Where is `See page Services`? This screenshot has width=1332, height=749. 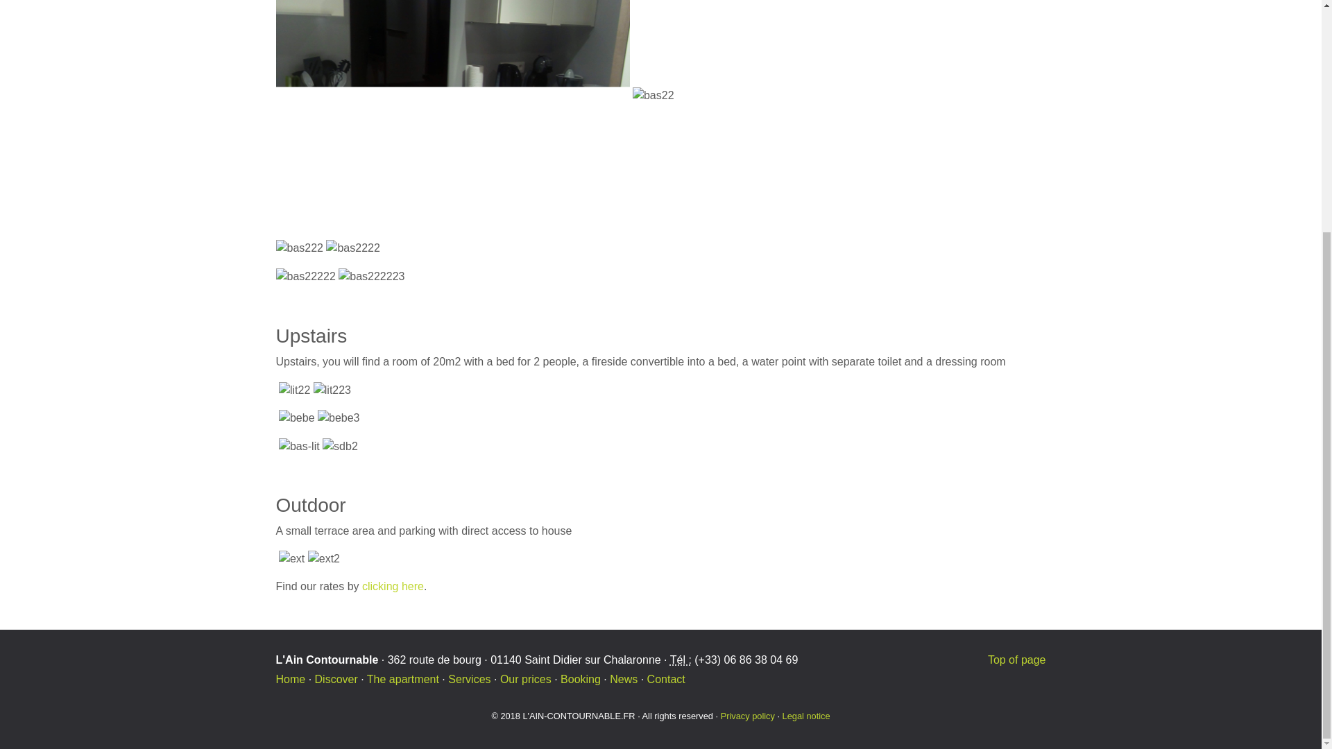
See page Services is located at coordinates (469, 679).